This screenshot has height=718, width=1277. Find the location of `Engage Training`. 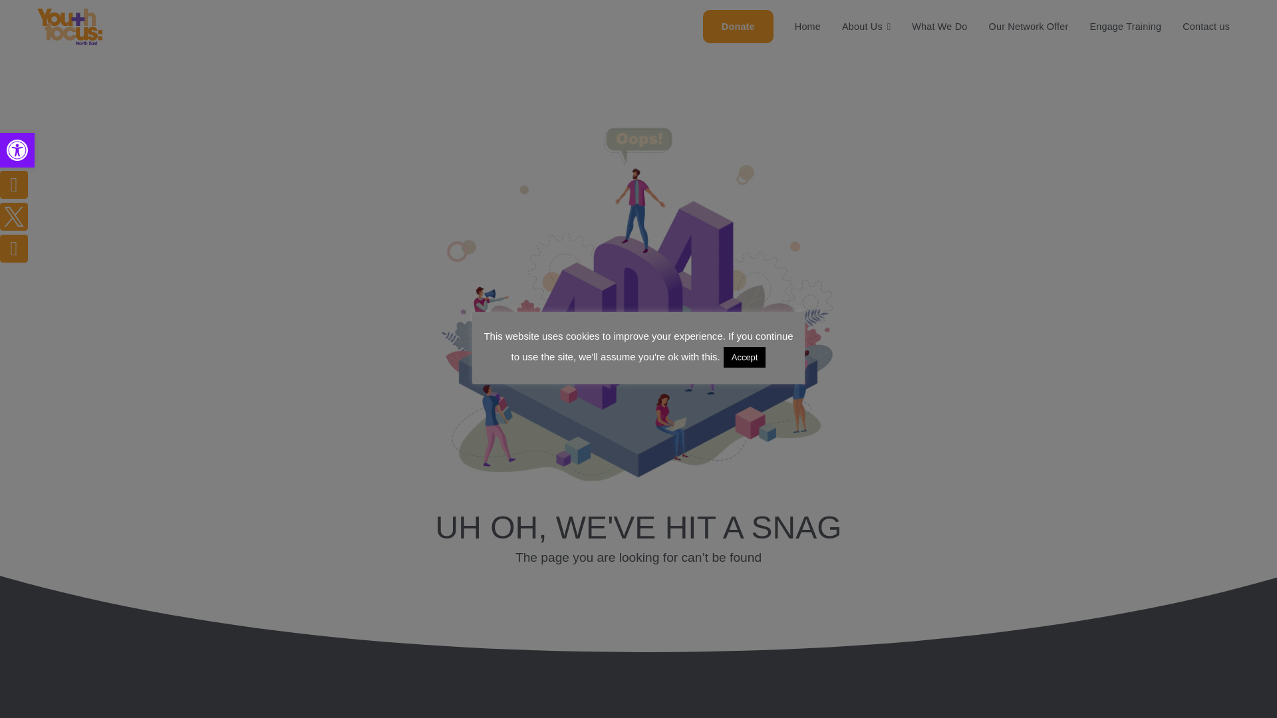

Engage Training is located at coordinates (1125, 13).